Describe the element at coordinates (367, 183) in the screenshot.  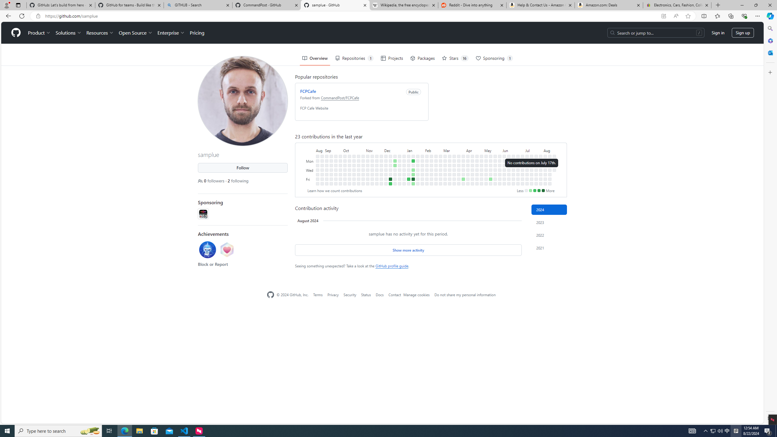
I see `No contributions on November 11th.` at that location.